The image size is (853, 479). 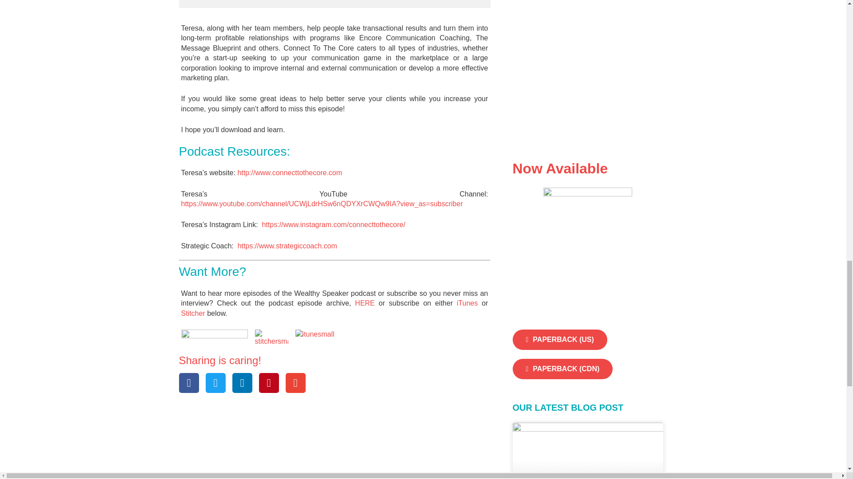 I want to click on Stitcher, so click(x=193, y=313).